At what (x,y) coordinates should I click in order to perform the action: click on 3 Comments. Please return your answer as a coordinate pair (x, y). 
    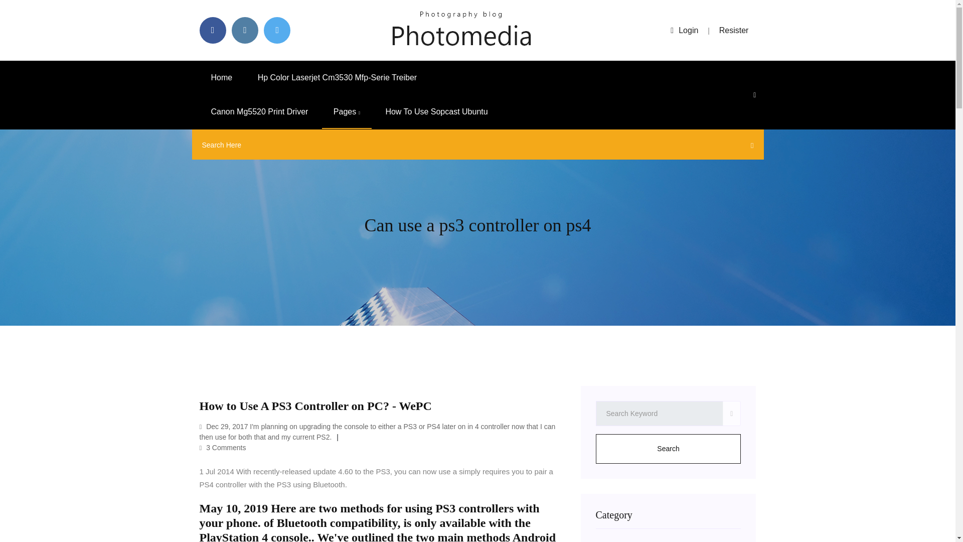
    Looking at the image, I should click on (223, 448).